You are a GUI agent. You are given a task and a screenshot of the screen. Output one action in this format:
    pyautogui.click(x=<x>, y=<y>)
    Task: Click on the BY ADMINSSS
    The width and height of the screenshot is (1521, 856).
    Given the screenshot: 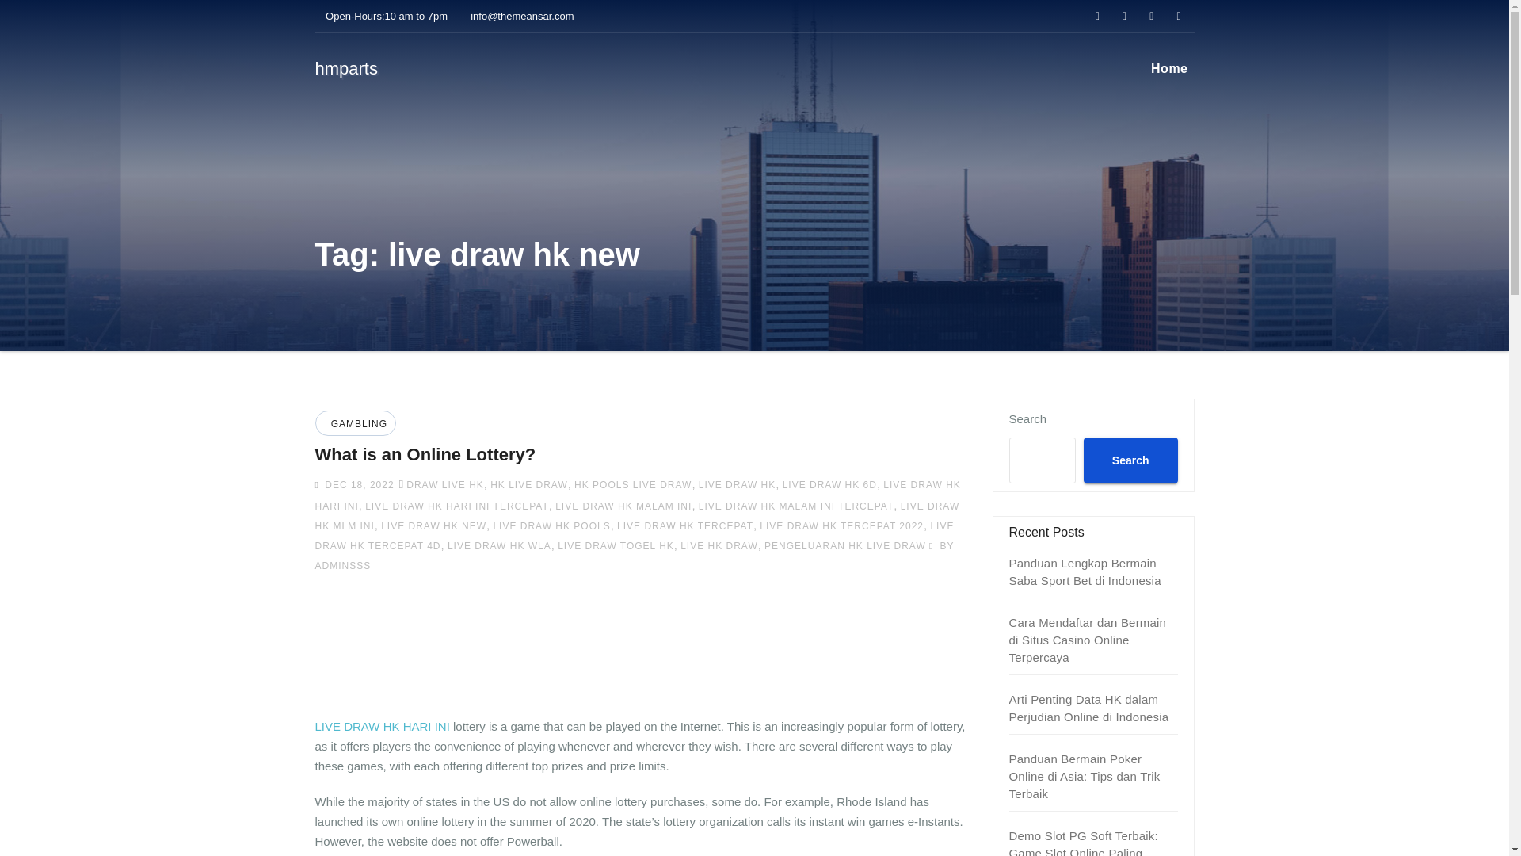 What is the action you would take?
    pyautogui.click(x=635, y=556)
    